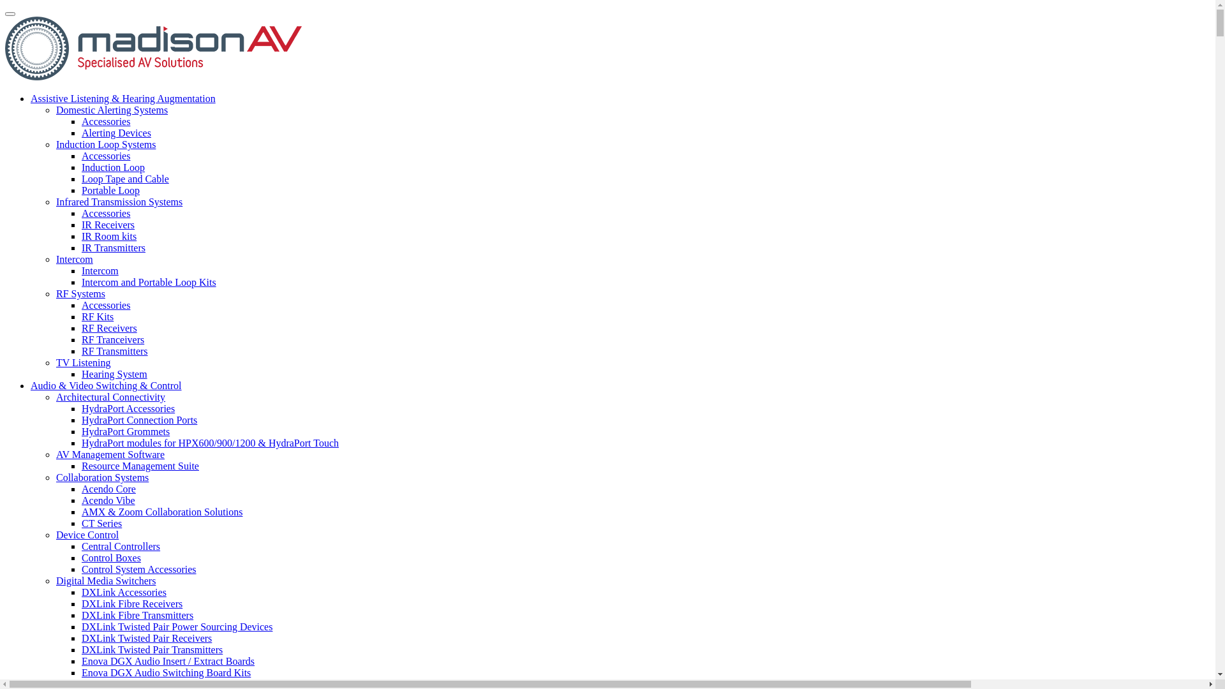  What do you see at coordinates (168, 661) in the screenshot?
I see `Enova DGX Audio Insert / Extract Boards` at bounding box center [168, 661].